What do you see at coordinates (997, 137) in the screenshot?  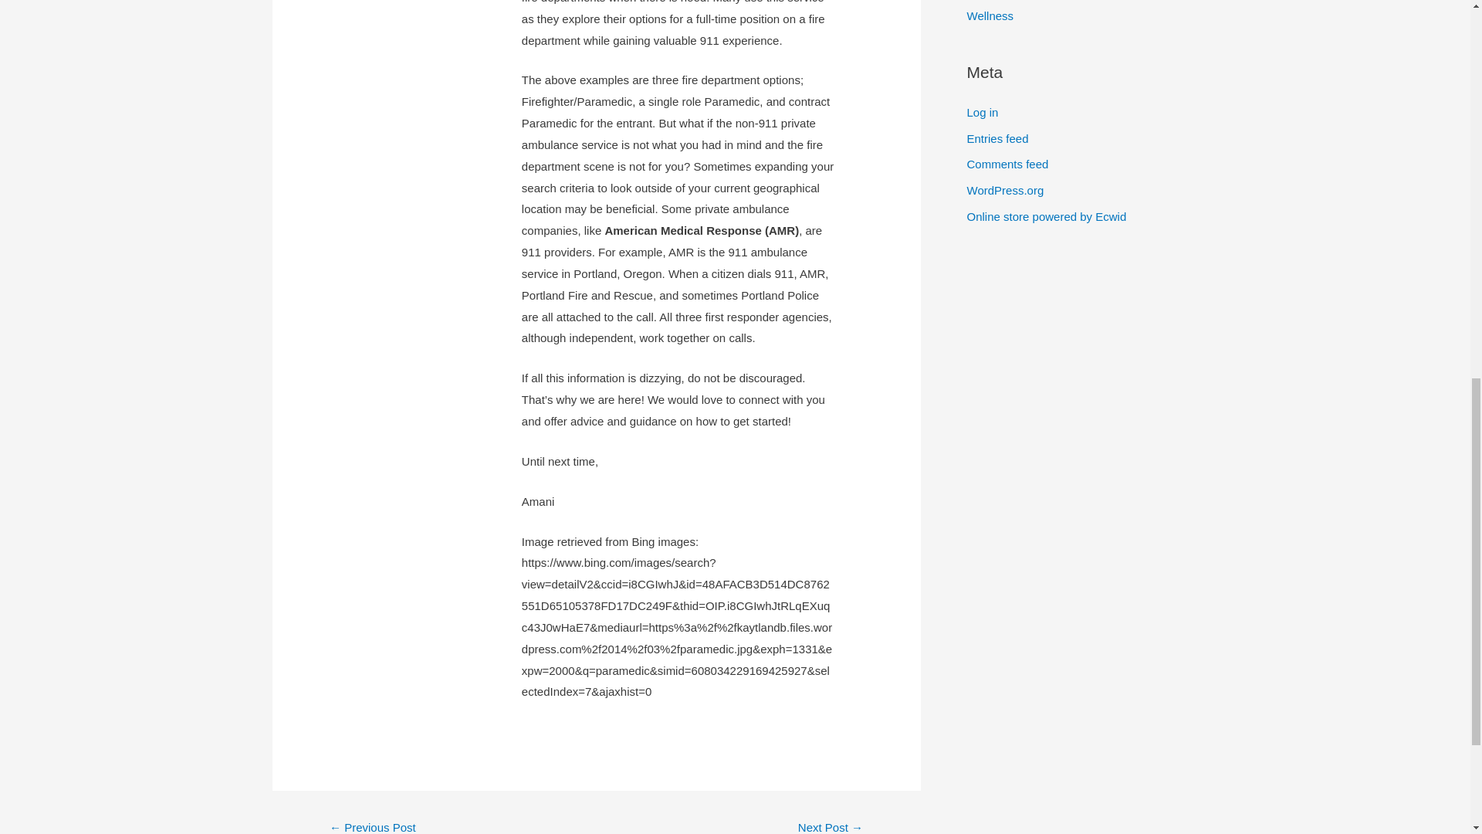 I see `Entries feed` at bounding box center [997, 137].